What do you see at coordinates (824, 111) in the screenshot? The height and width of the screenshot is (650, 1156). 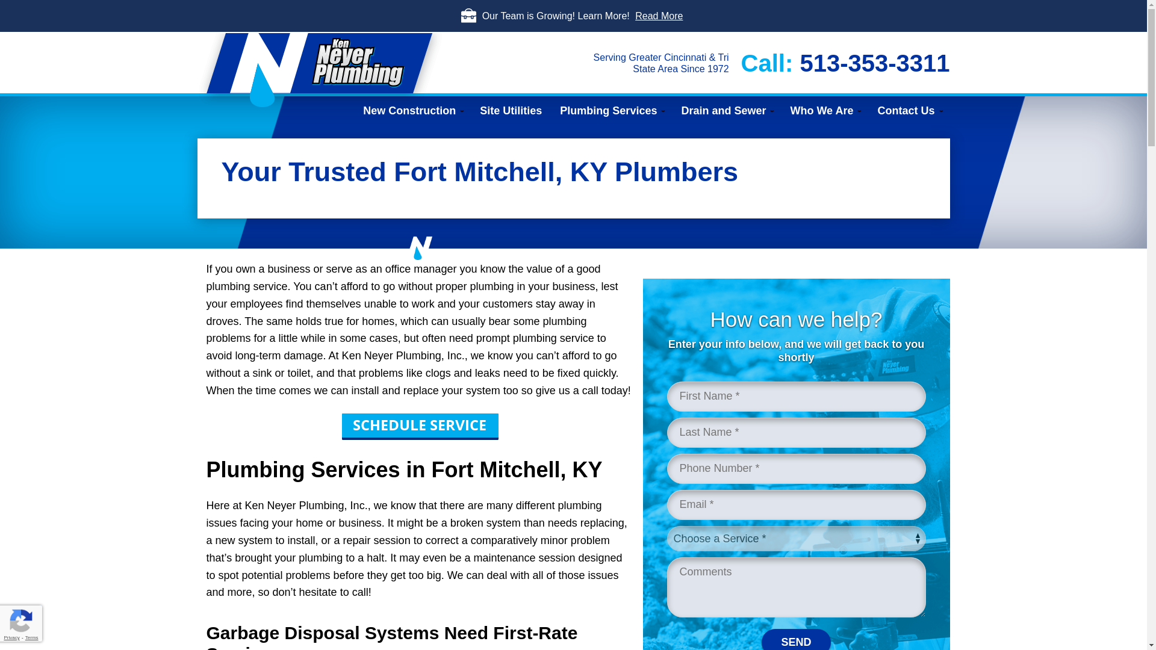 I see `Who We Are` at bounding box center [824, 111].